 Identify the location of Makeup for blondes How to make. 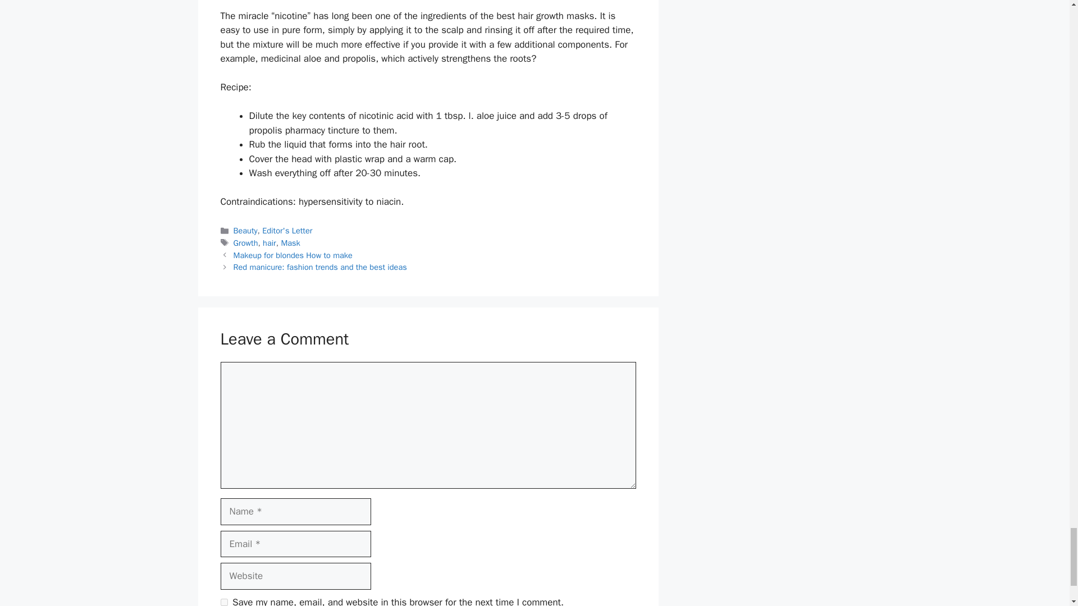
(293, 255).